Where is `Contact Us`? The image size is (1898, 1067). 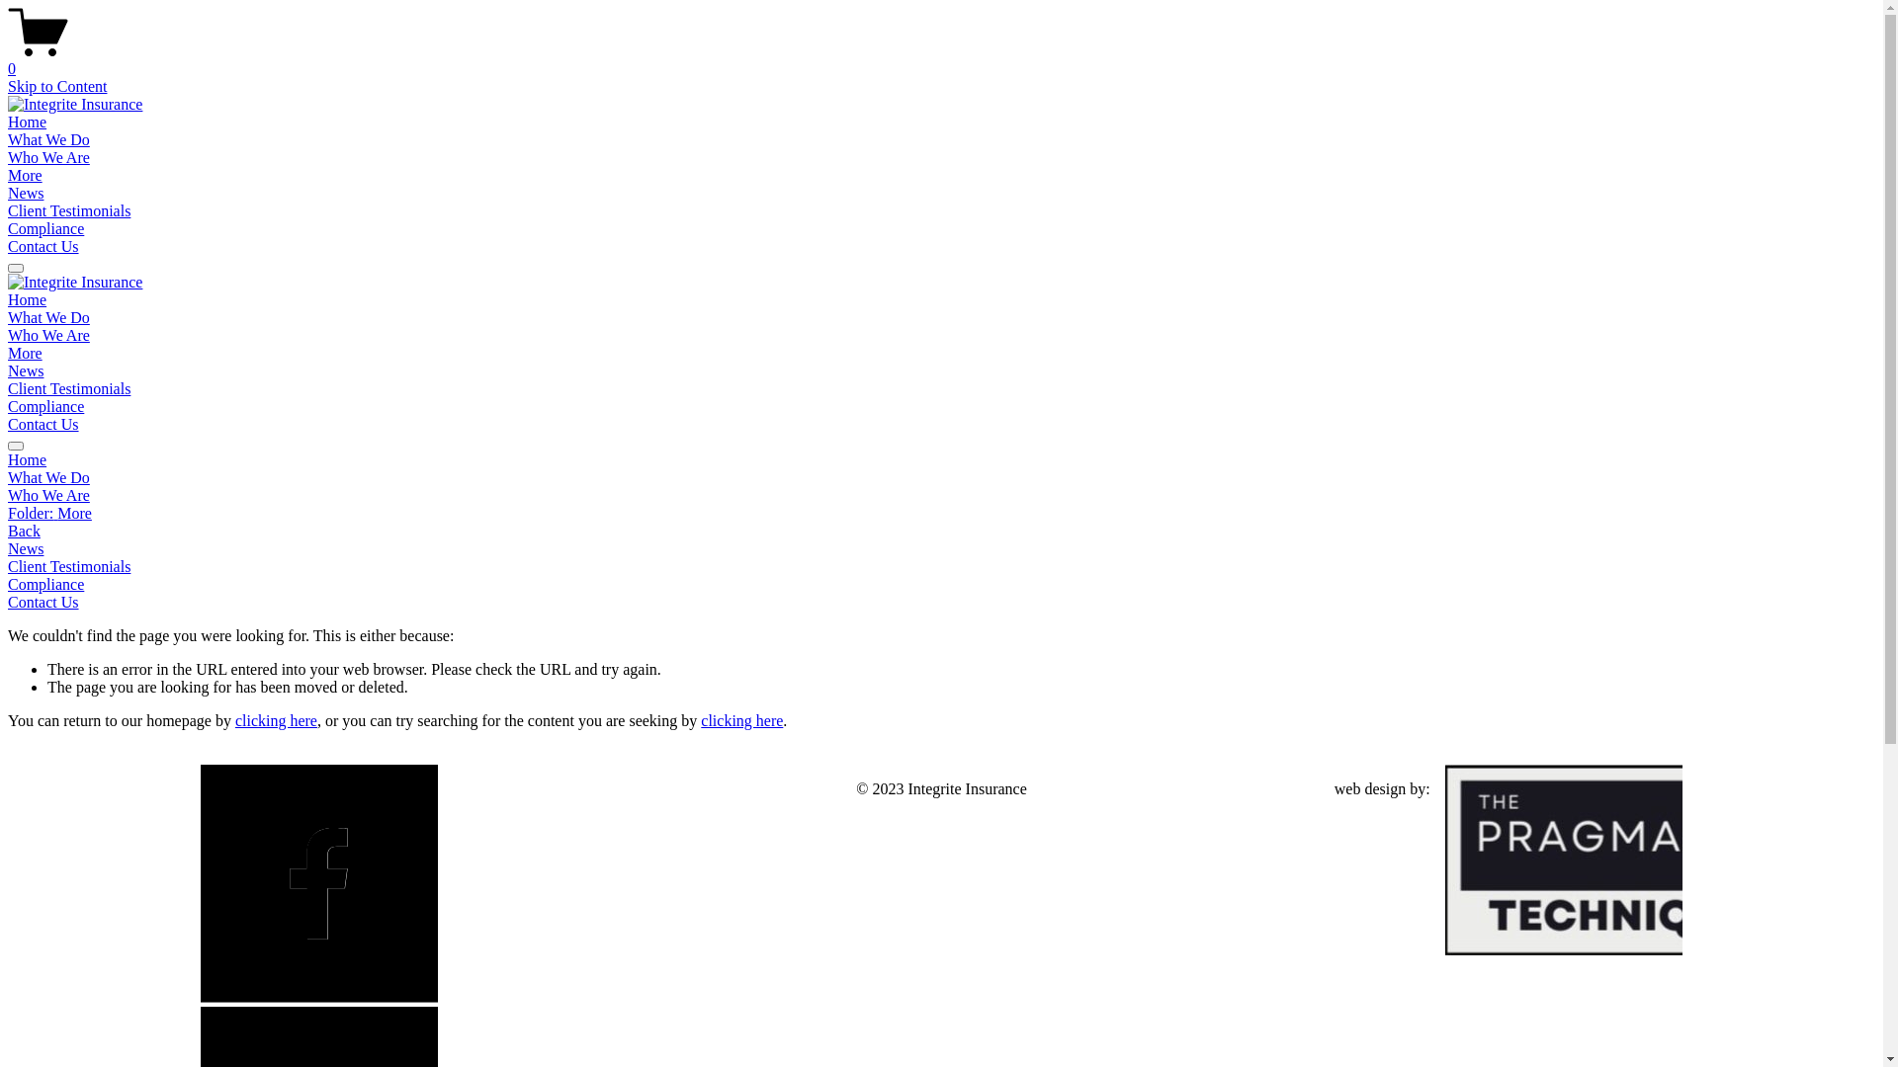 Contact Us is located at coordinates (43, 425).